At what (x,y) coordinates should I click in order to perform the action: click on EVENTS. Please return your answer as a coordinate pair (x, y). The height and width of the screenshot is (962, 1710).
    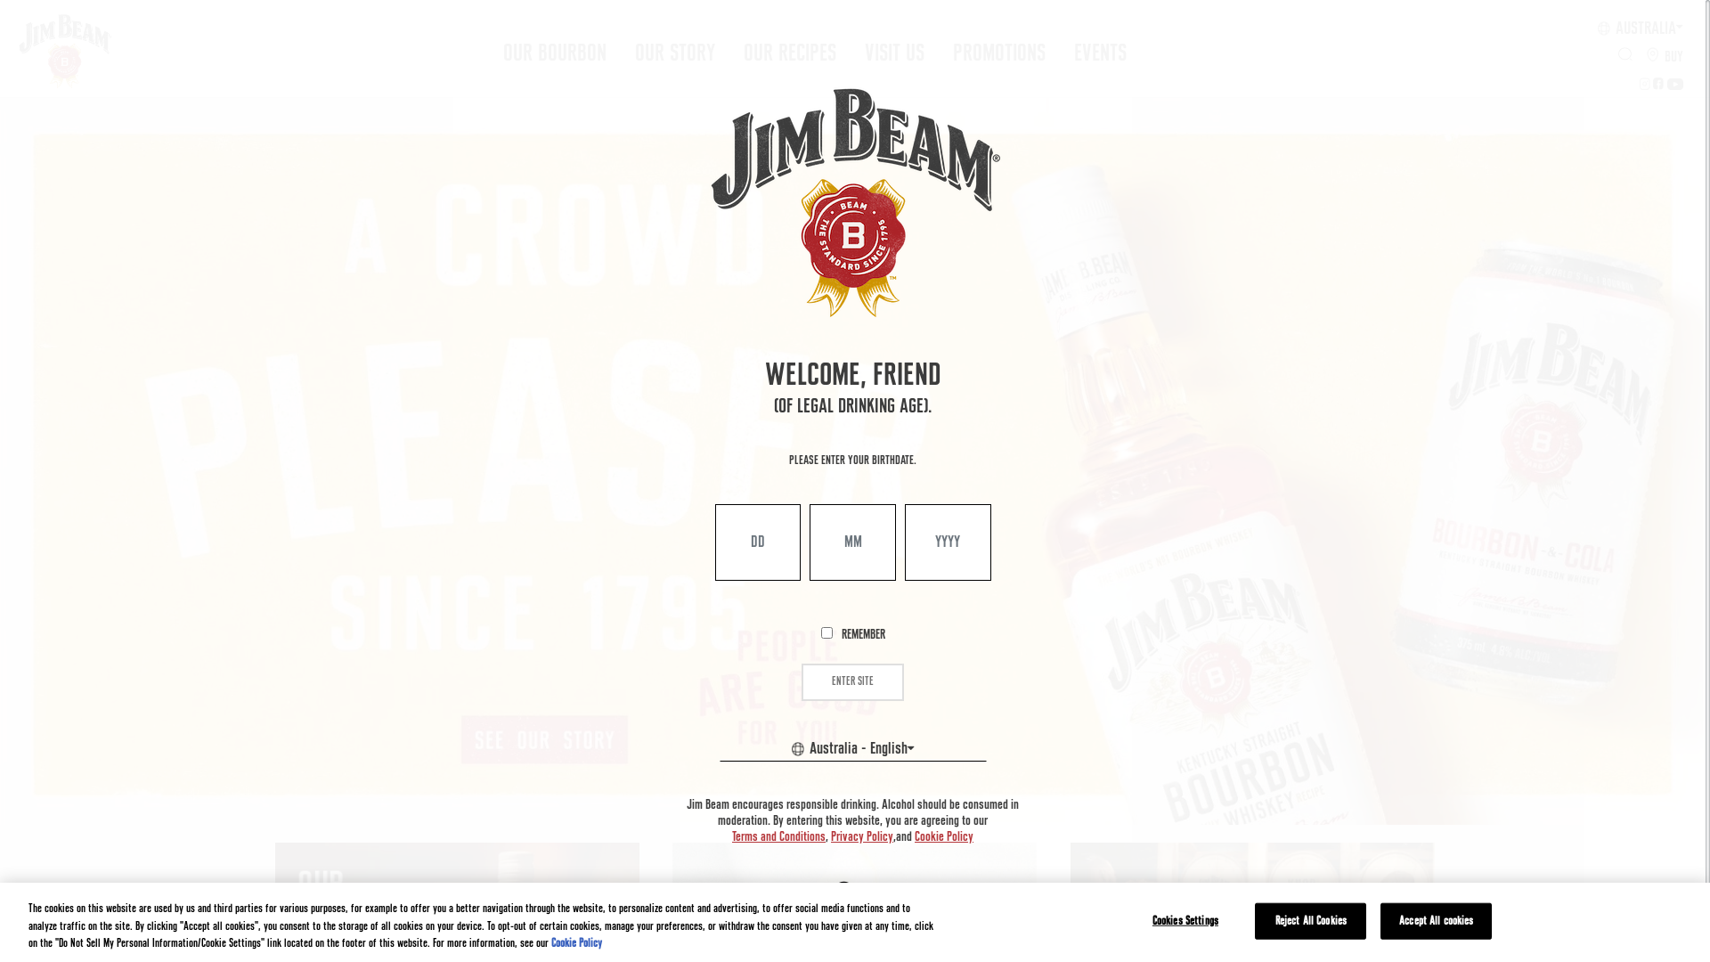
    Looking at the image, I should click on (1101, 50).